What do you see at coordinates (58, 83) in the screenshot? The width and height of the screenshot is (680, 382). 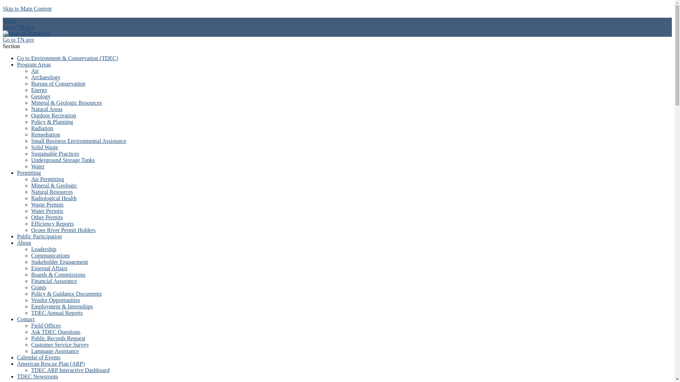 I see `Bureau of Conservation` at bounding box center [58, 83].